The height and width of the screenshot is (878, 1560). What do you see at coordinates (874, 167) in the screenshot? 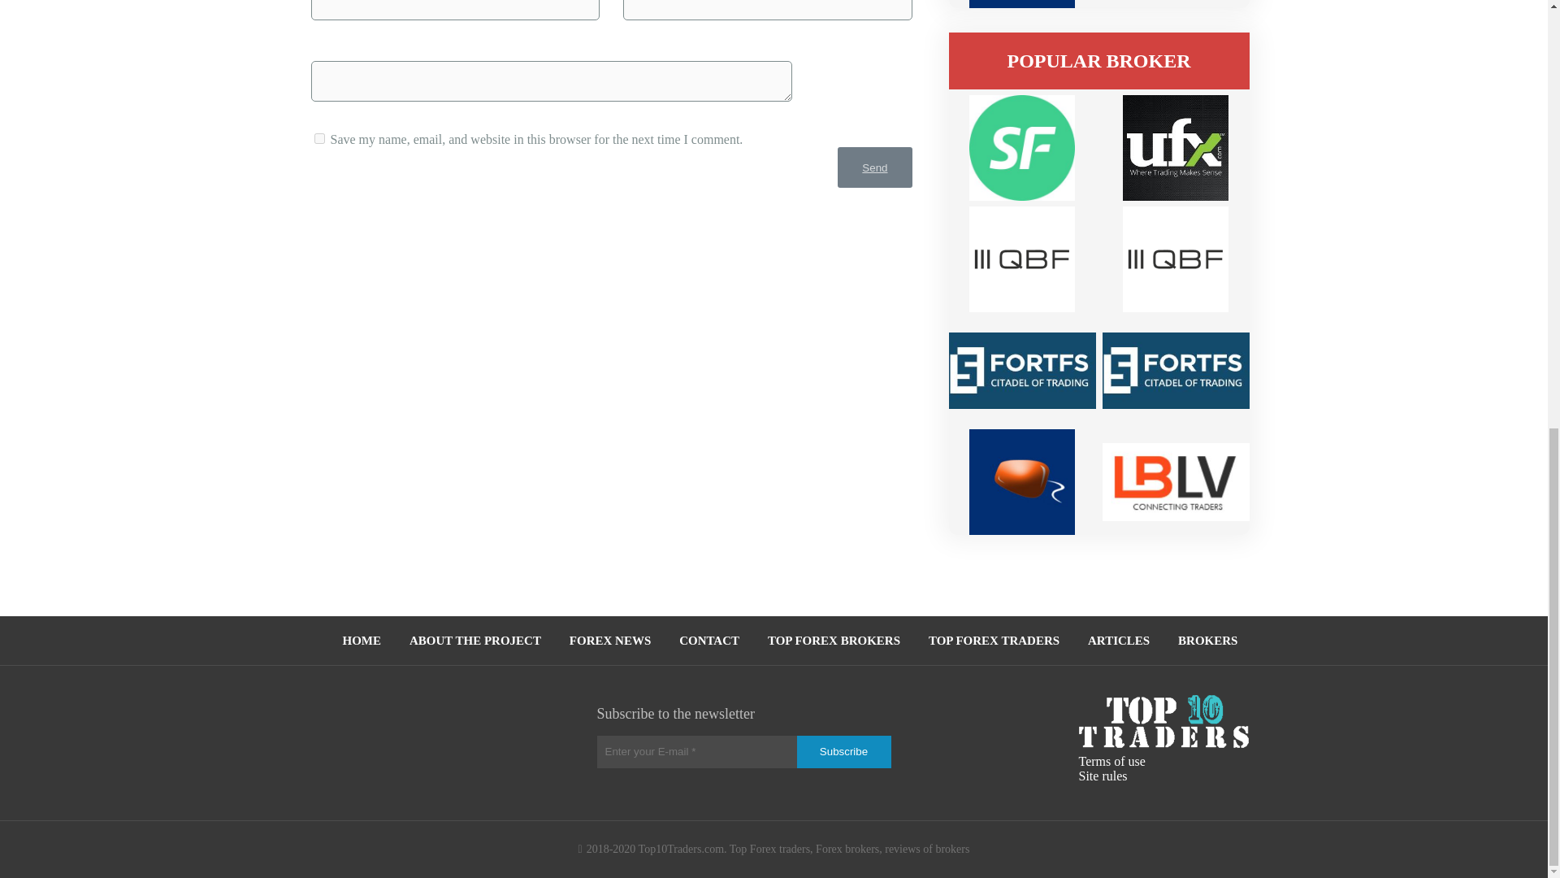
I see `Send` at bounding box center [874, 167].